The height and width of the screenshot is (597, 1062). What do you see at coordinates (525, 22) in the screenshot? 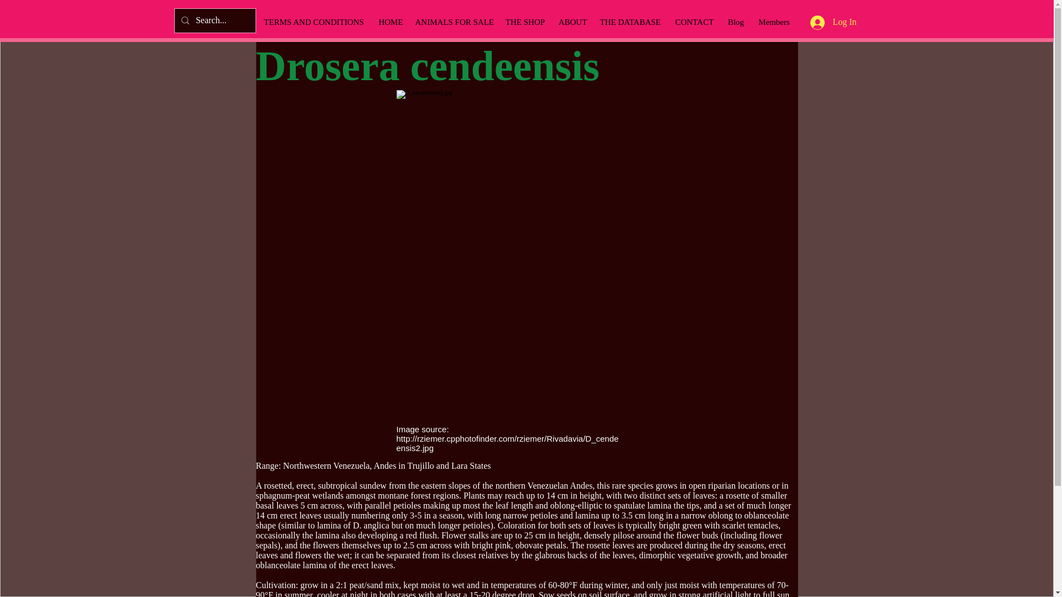
I see `THE SHOP` at bounding box center [525, 22].